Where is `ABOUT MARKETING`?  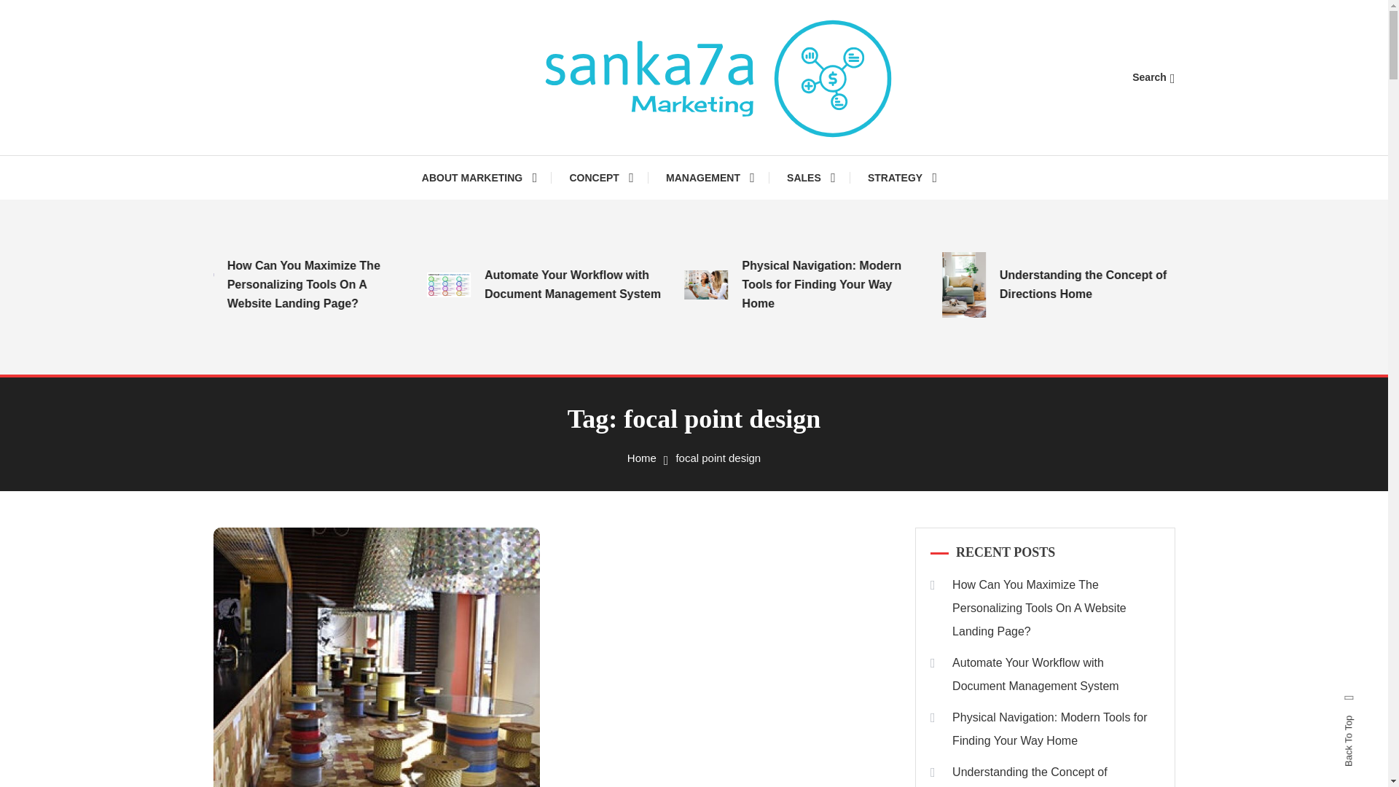 ABOUT MARKETING is located at coordinates (487, 178).